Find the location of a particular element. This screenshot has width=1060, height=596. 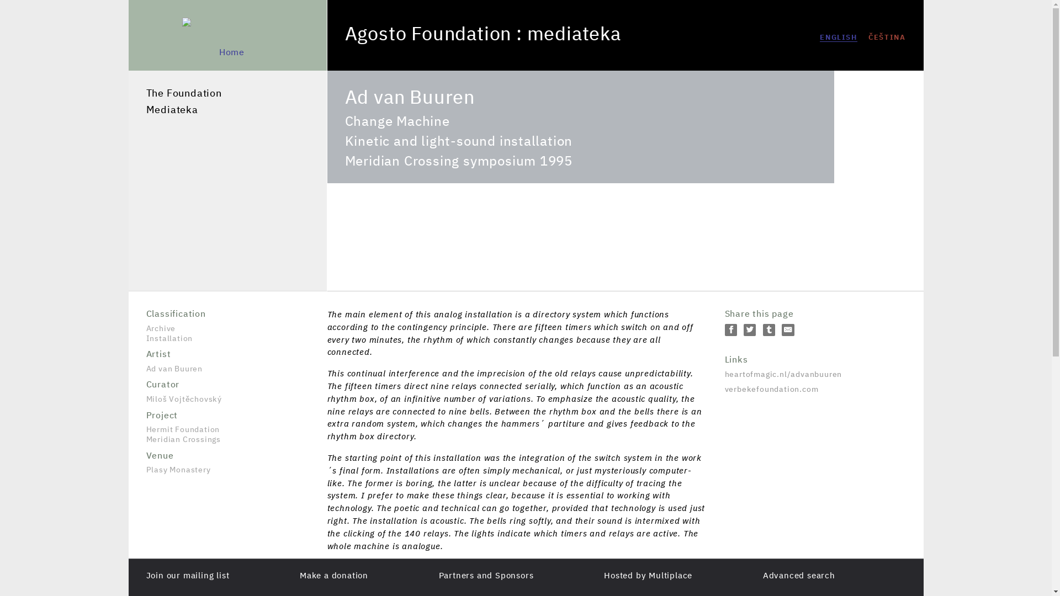

Partners and Sponsors is located at coordinates (486, 575).